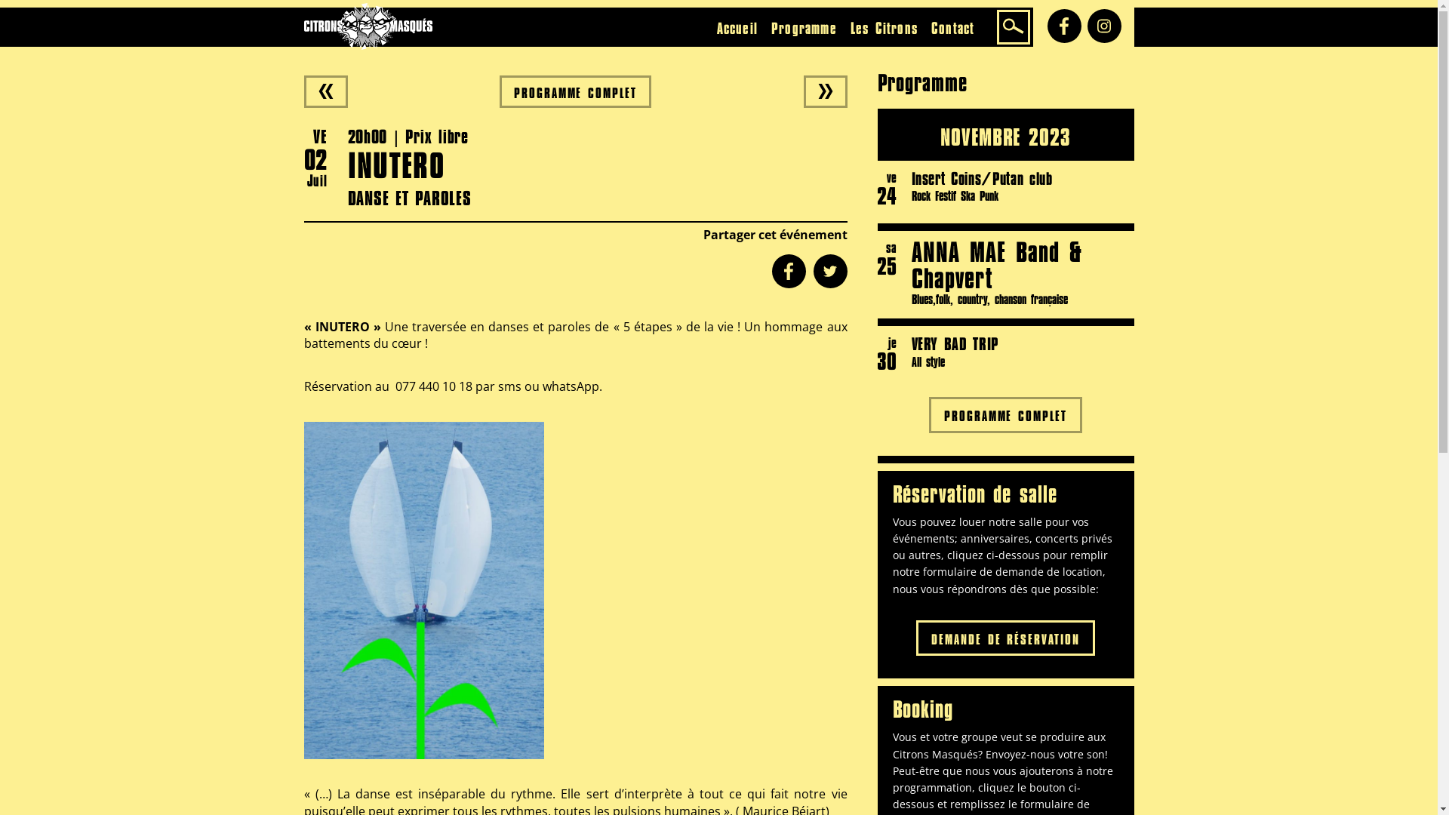  What do you see at coordinates (737, 28) in the screenshot?
I see `Accueil` at bounding box center [737, 28].